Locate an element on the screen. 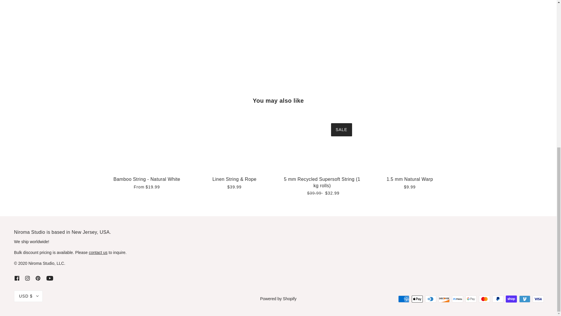 This screenshot has width=561, height=316. Apple Pay is located at coordinates (417, 299).